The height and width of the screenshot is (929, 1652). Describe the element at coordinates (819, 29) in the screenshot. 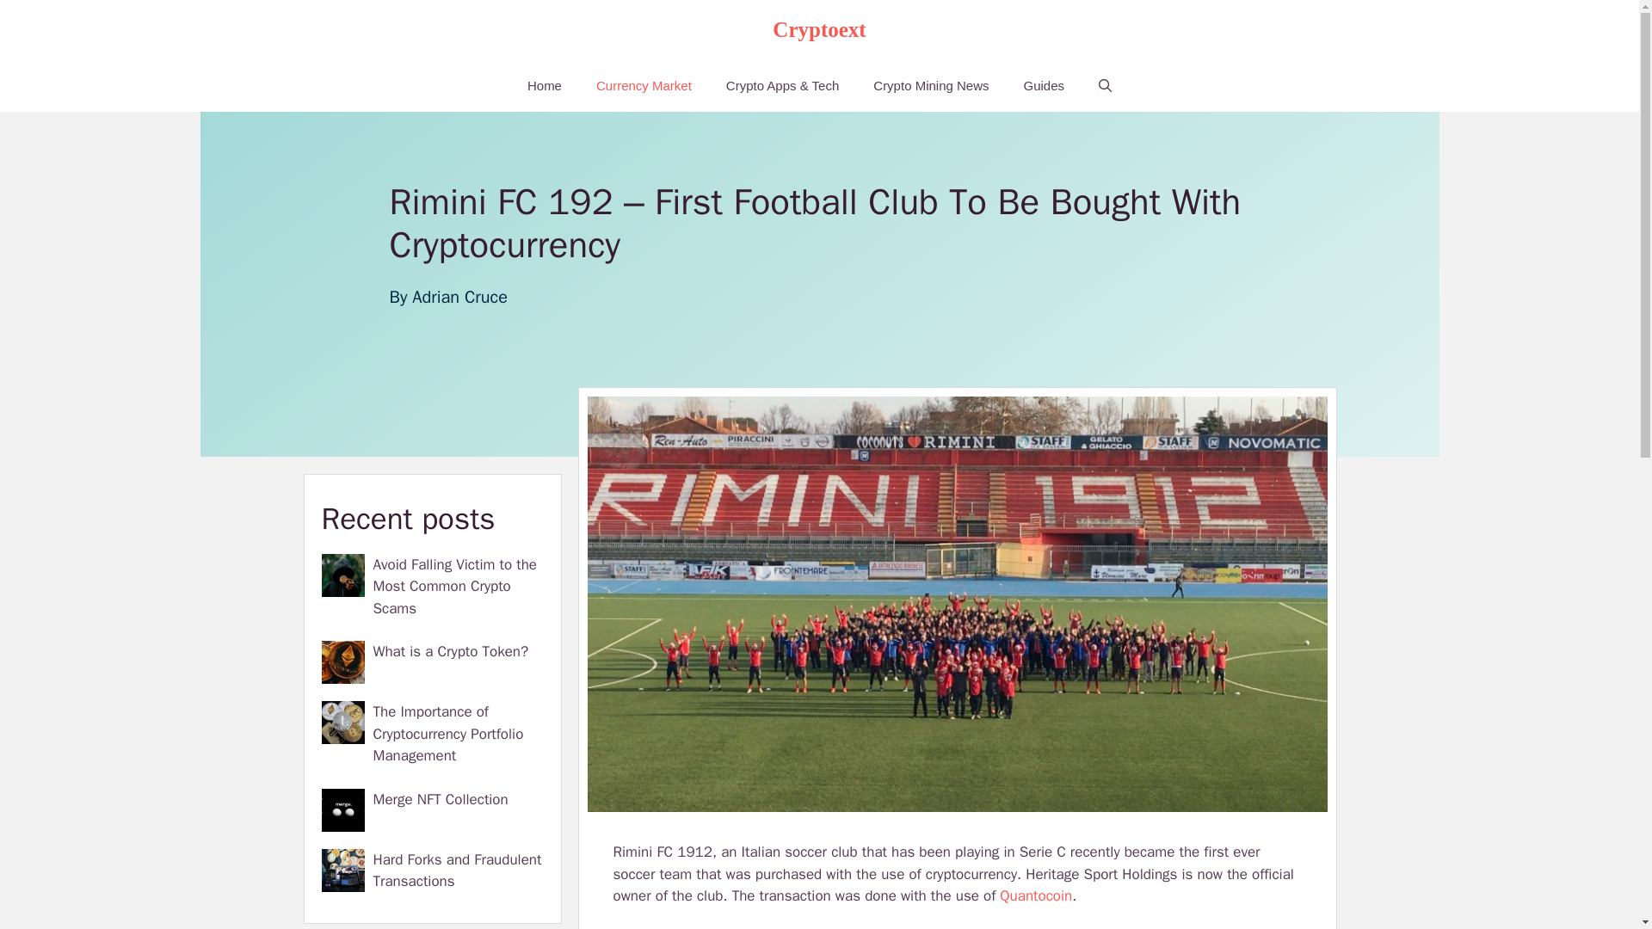

I see `Cryptoext` at that location.